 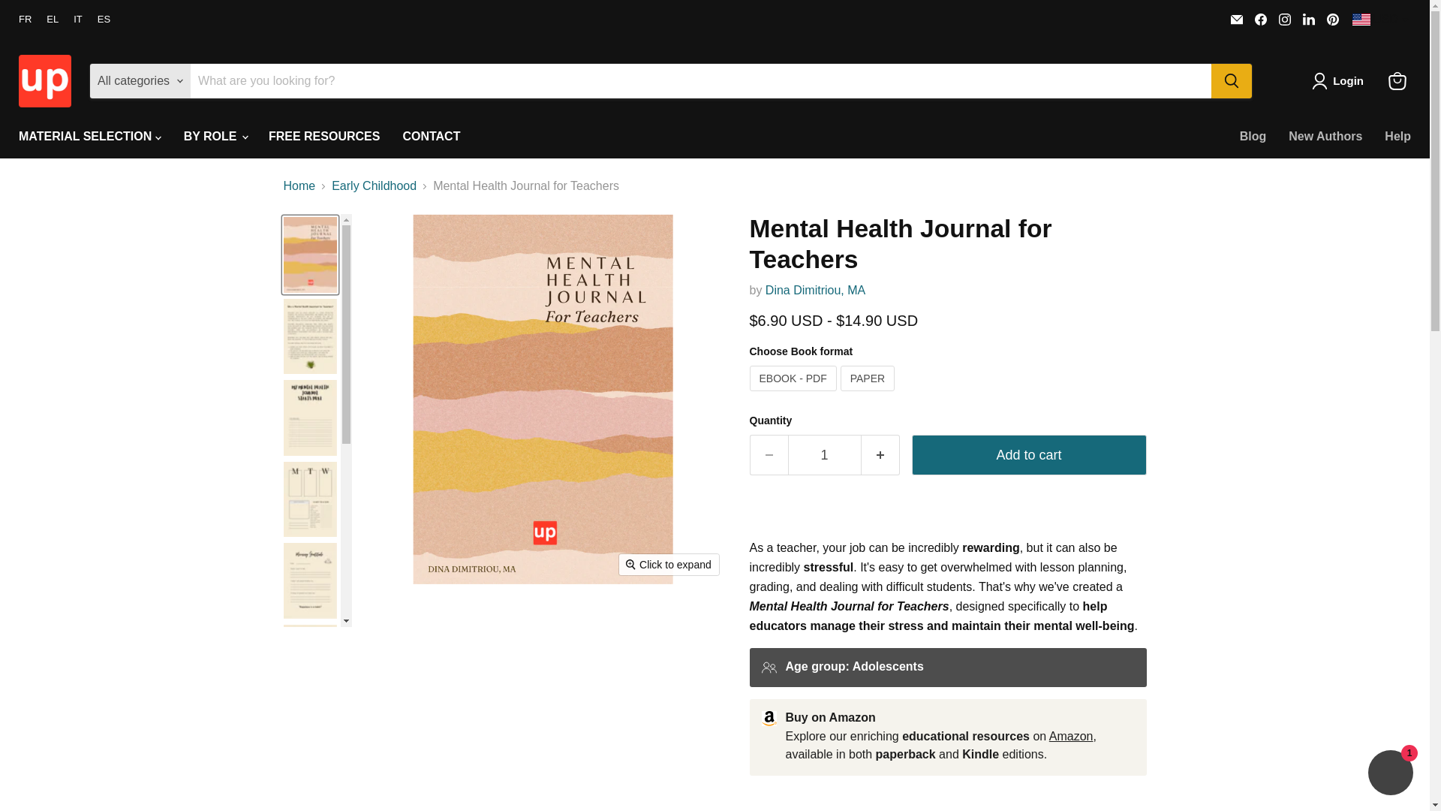 I want to click on Facebook, so click(x=1261, y=19).